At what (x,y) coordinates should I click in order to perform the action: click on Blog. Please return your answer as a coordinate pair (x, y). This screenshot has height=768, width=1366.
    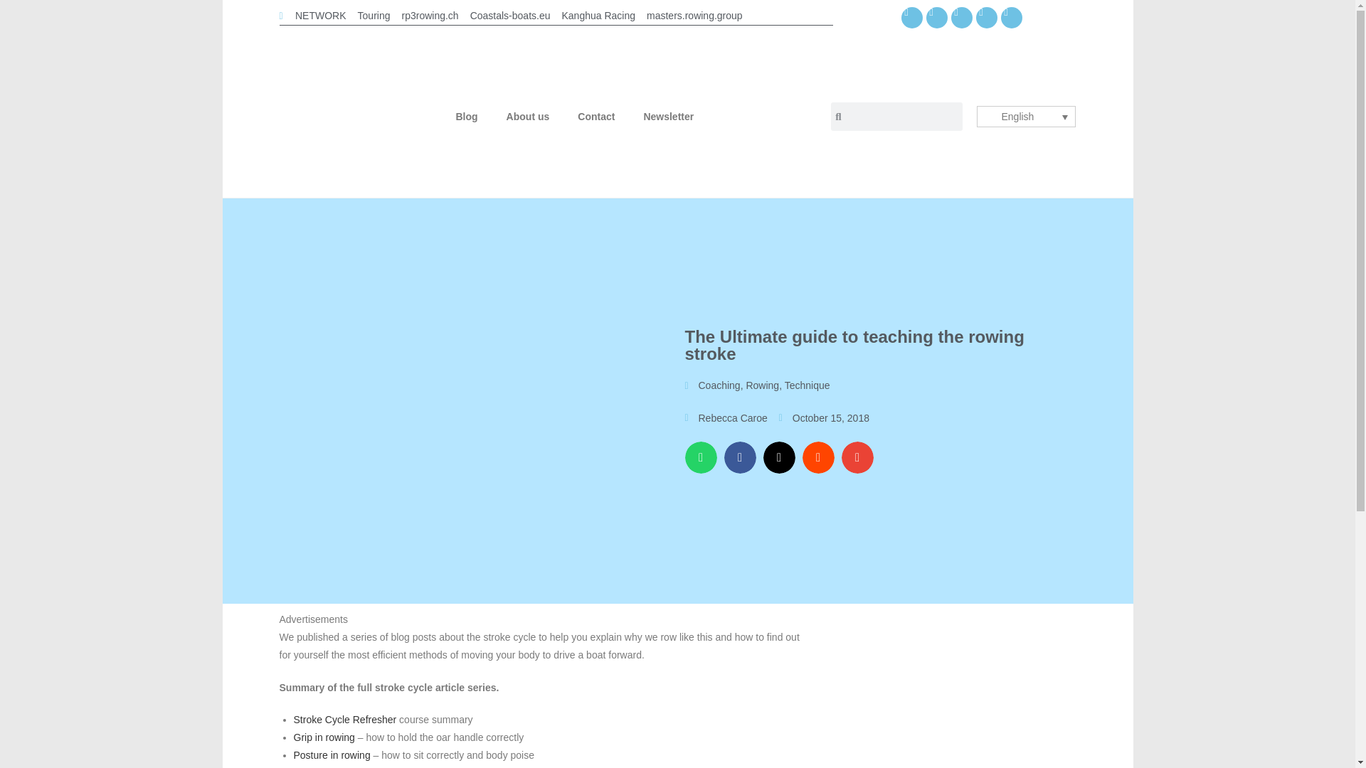
    Looking at the image, I should click on (467, 117).